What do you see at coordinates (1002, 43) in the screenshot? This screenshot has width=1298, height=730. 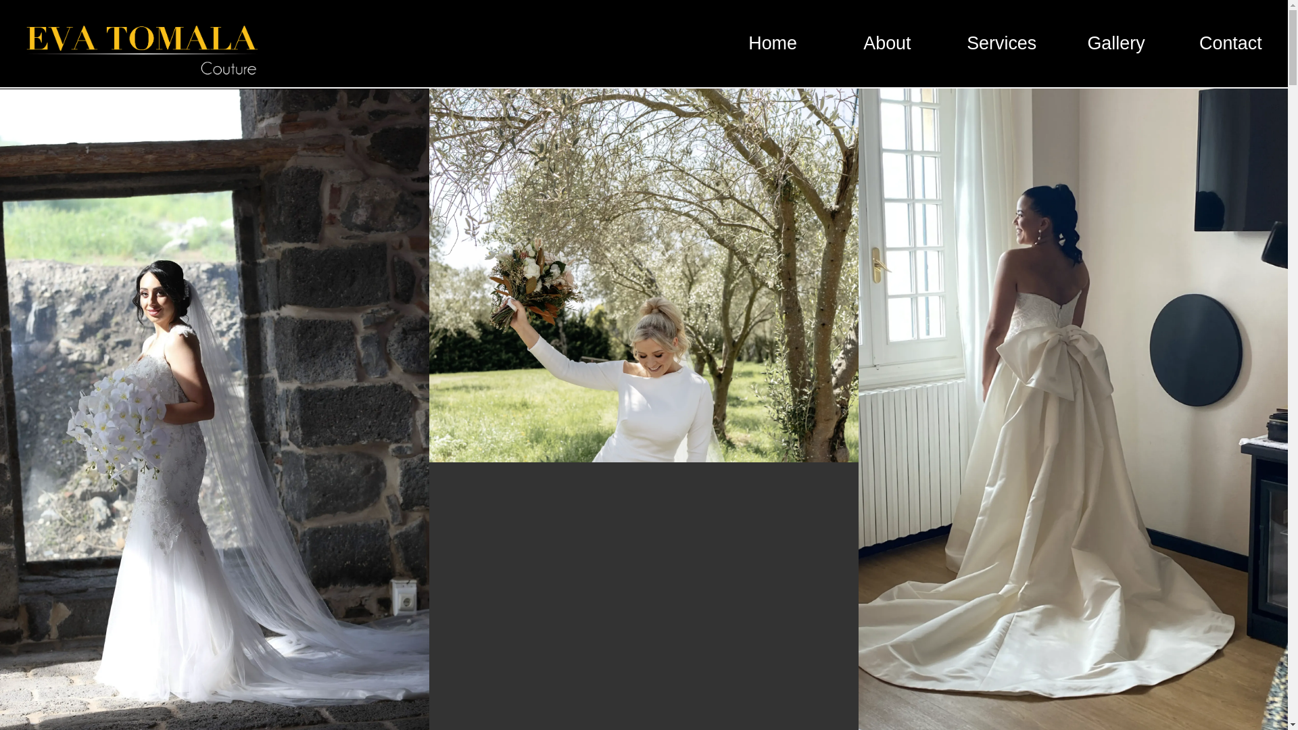 I see `Services` at bounding box center [1002, 43].